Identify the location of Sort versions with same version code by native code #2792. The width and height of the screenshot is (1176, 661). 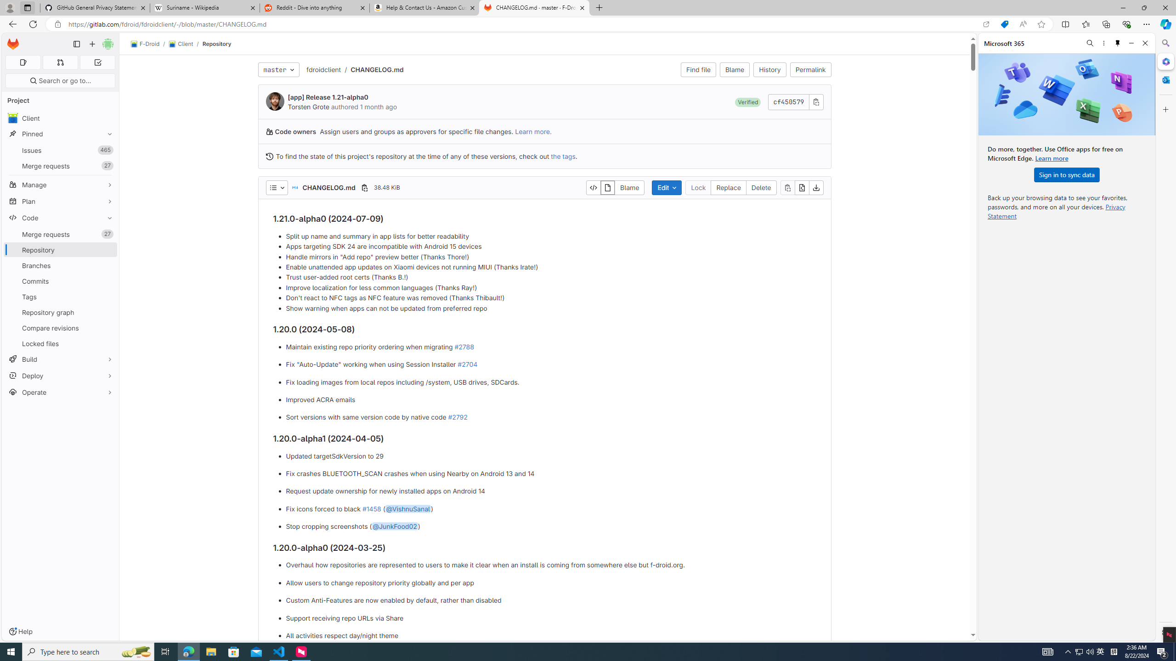
(551, 418).